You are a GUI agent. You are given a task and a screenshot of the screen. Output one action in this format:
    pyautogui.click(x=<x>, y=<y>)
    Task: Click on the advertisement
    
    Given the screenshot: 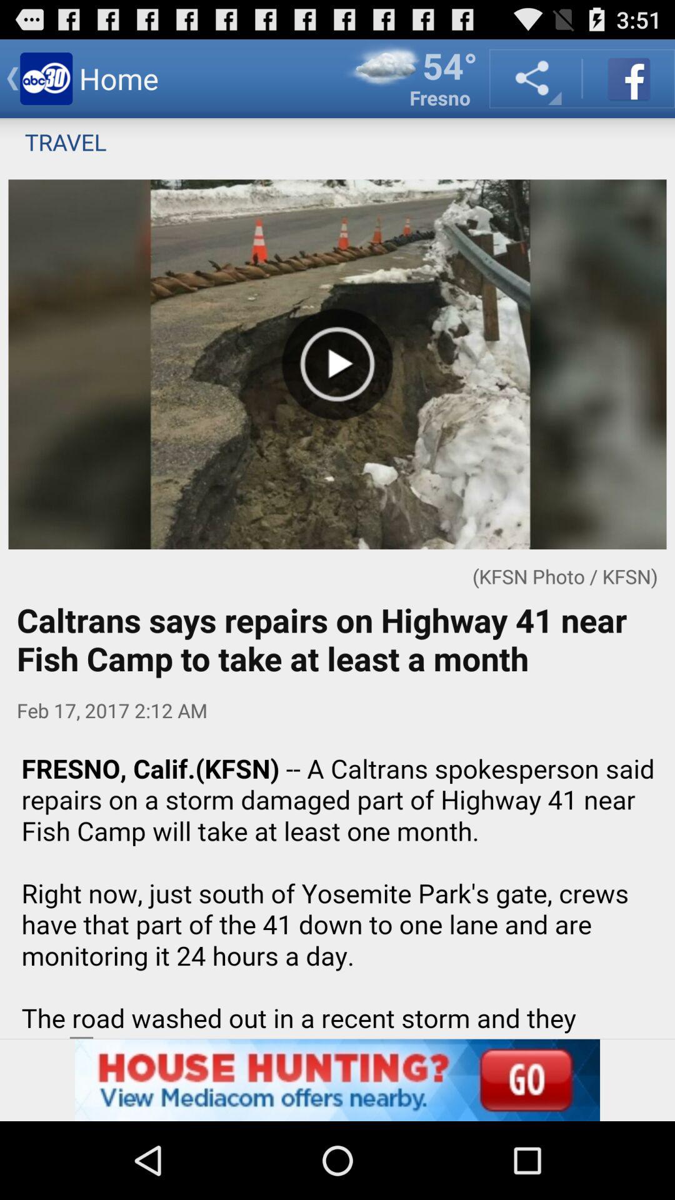 What is the action you would take?
    pyautogui.click(x=337, y=1080)
    